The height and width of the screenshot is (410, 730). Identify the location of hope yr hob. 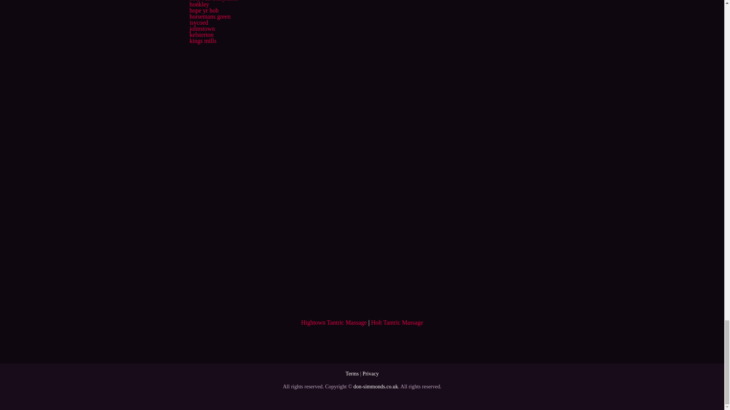
(204, 10).